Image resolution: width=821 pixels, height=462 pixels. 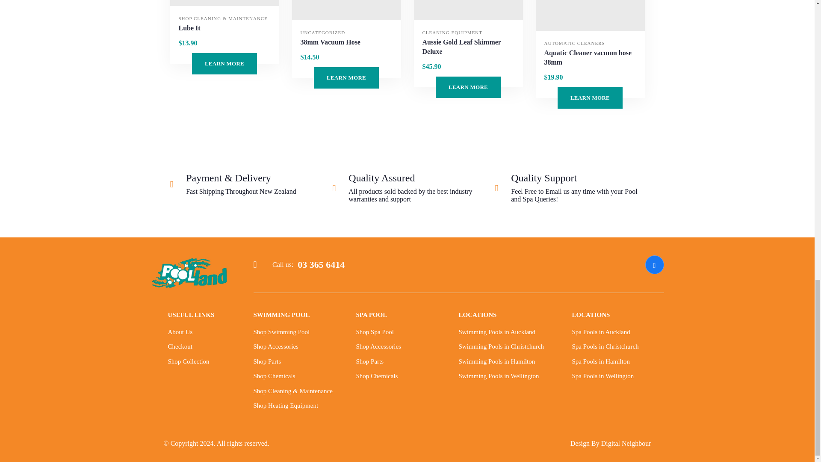 What do you see at coordinates (224, 3) in the screenshot?
I see `Lube It` at bounding box center [224, 3].